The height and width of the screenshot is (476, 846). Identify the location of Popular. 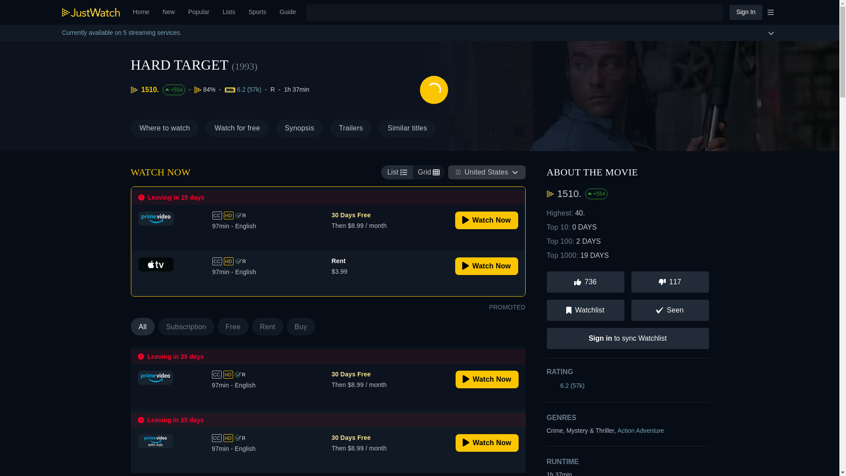
(198, 12).